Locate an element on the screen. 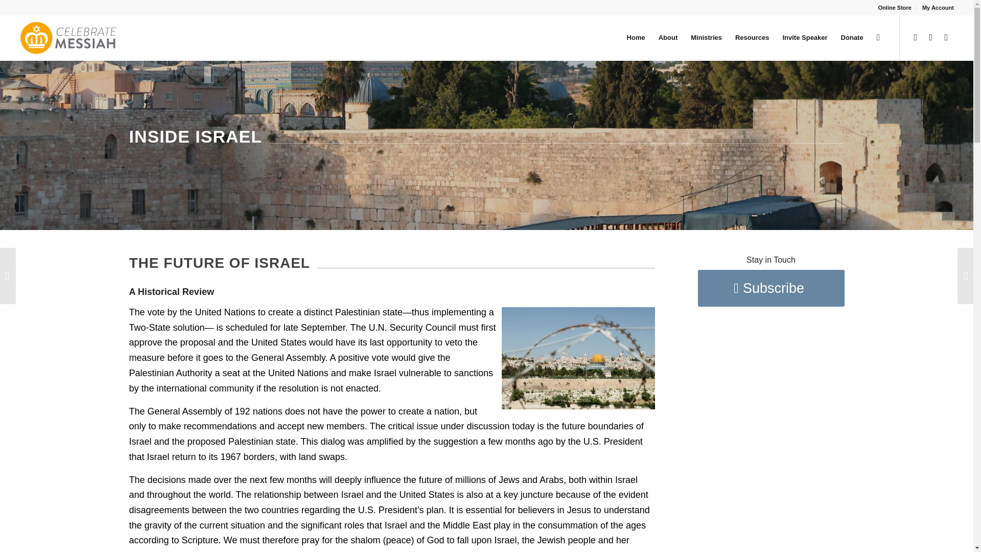  Facebook is located at coordinates (931, 37).